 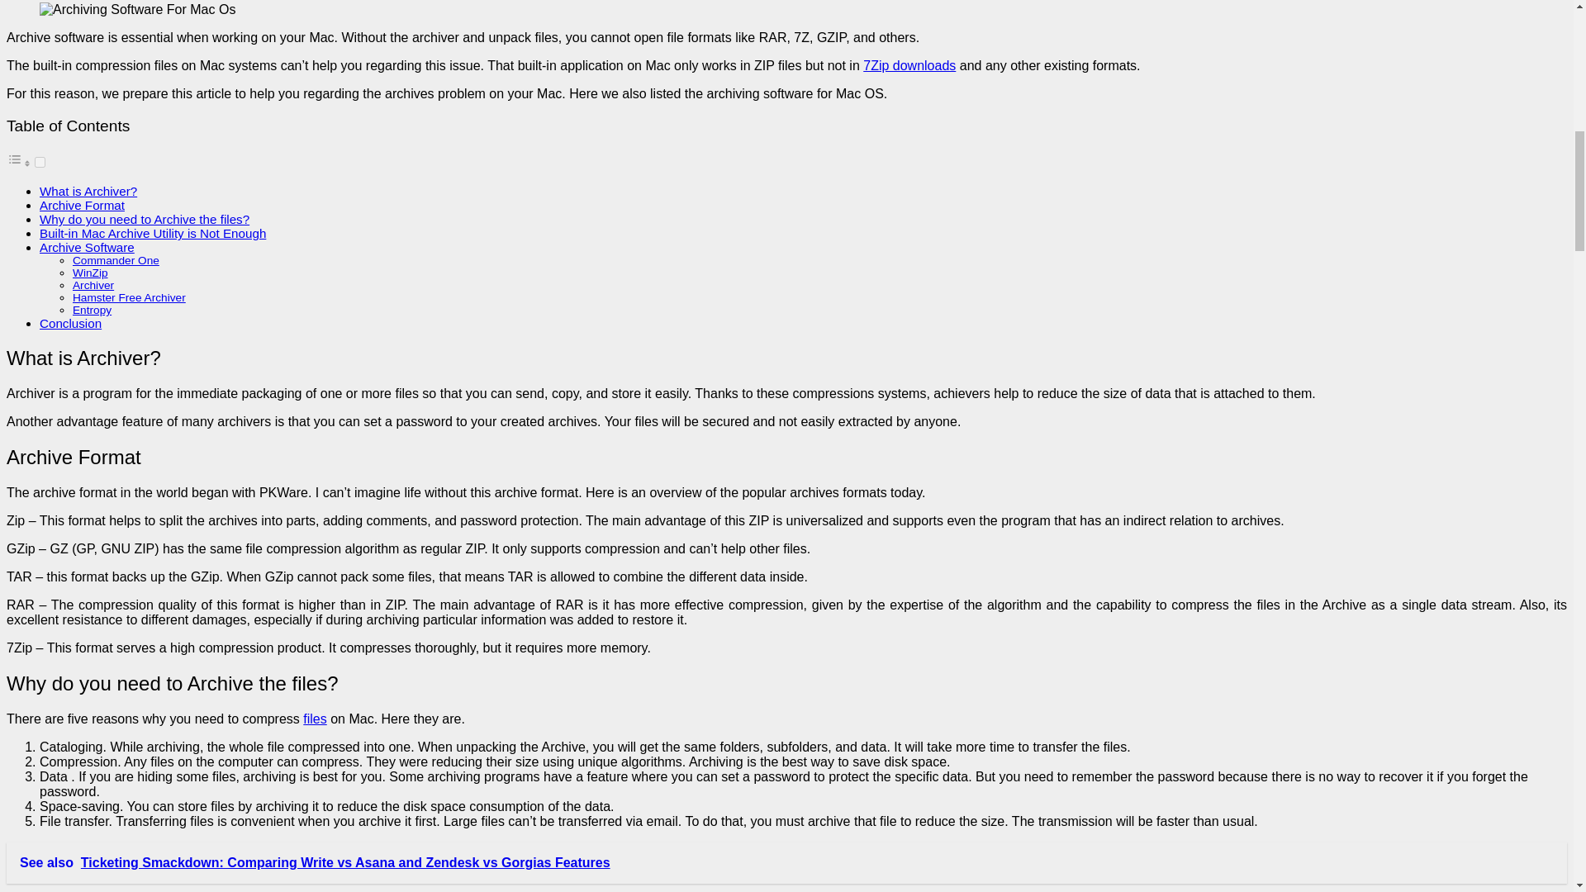 I want to click on Entropy, so click(x=92, y=311).